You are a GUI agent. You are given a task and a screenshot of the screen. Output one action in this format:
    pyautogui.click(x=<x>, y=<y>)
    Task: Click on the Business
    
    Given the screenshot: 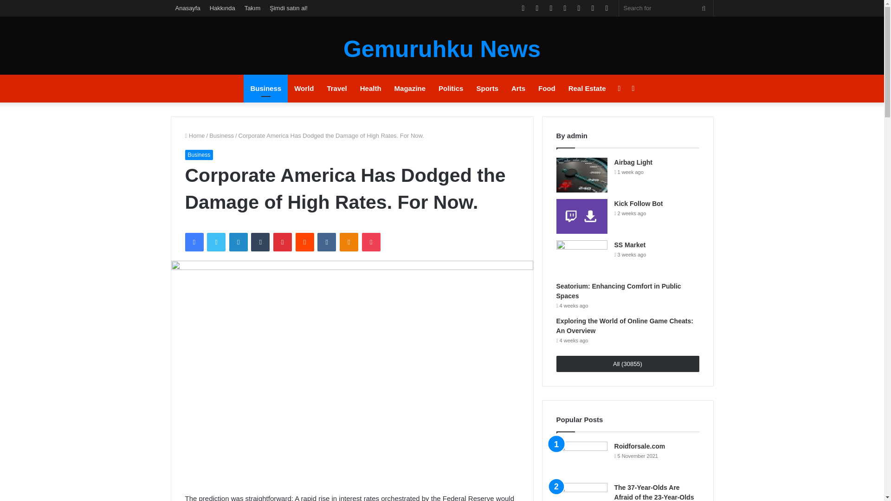 What is the action you would take?
    pyautogui.click(x=199, y=154)
    